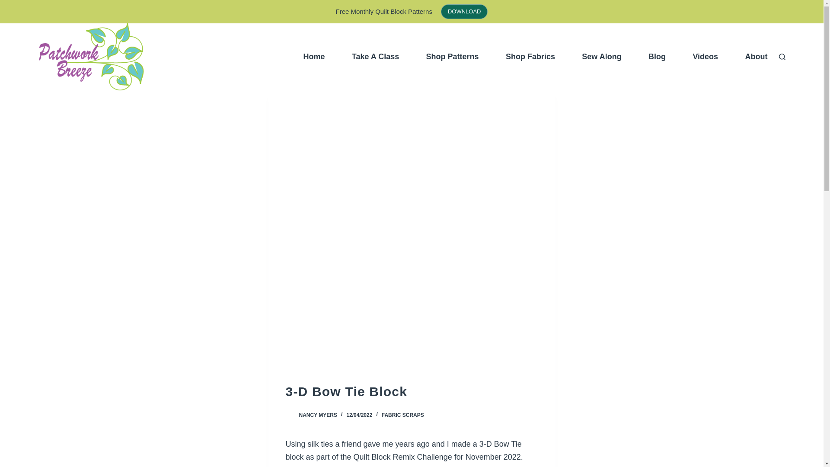 This screenshot has width=830, height=467. Describe the element at coordinates (403, 415) in the screenshot. I see `FABRIC SCRAPS` at that location.